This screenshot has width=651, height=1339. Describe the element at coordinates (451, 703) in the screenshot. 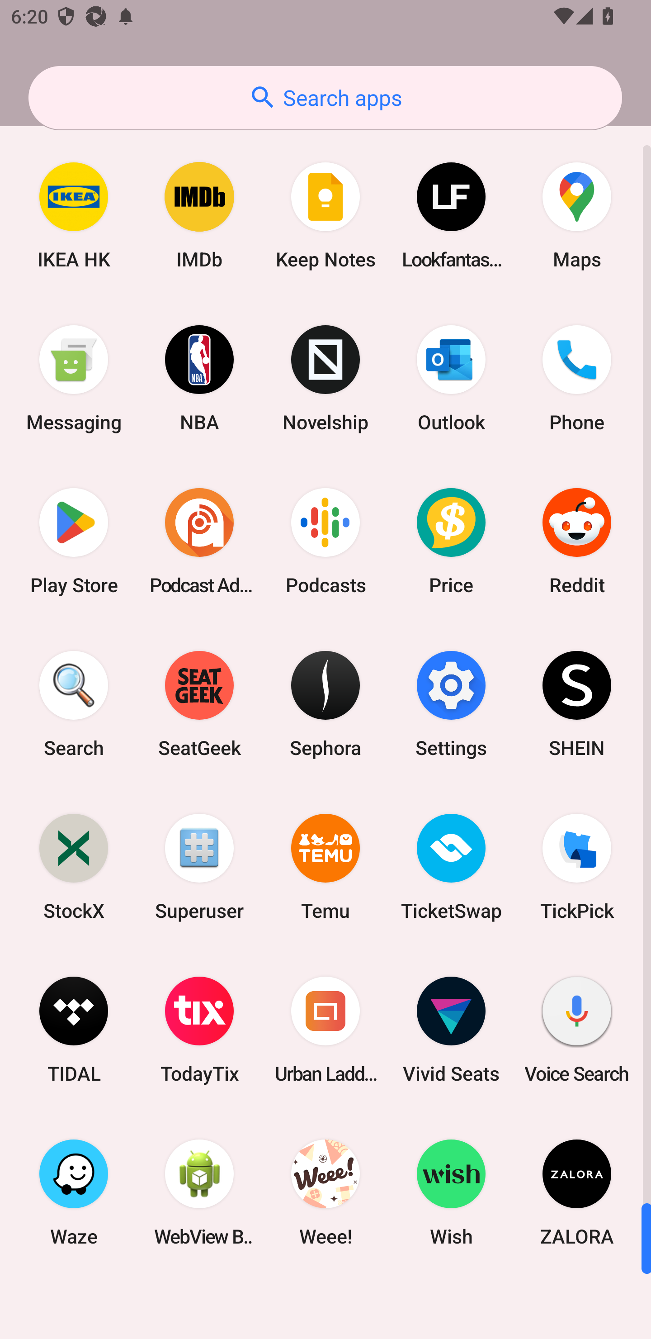

I see `Settings` at that location.